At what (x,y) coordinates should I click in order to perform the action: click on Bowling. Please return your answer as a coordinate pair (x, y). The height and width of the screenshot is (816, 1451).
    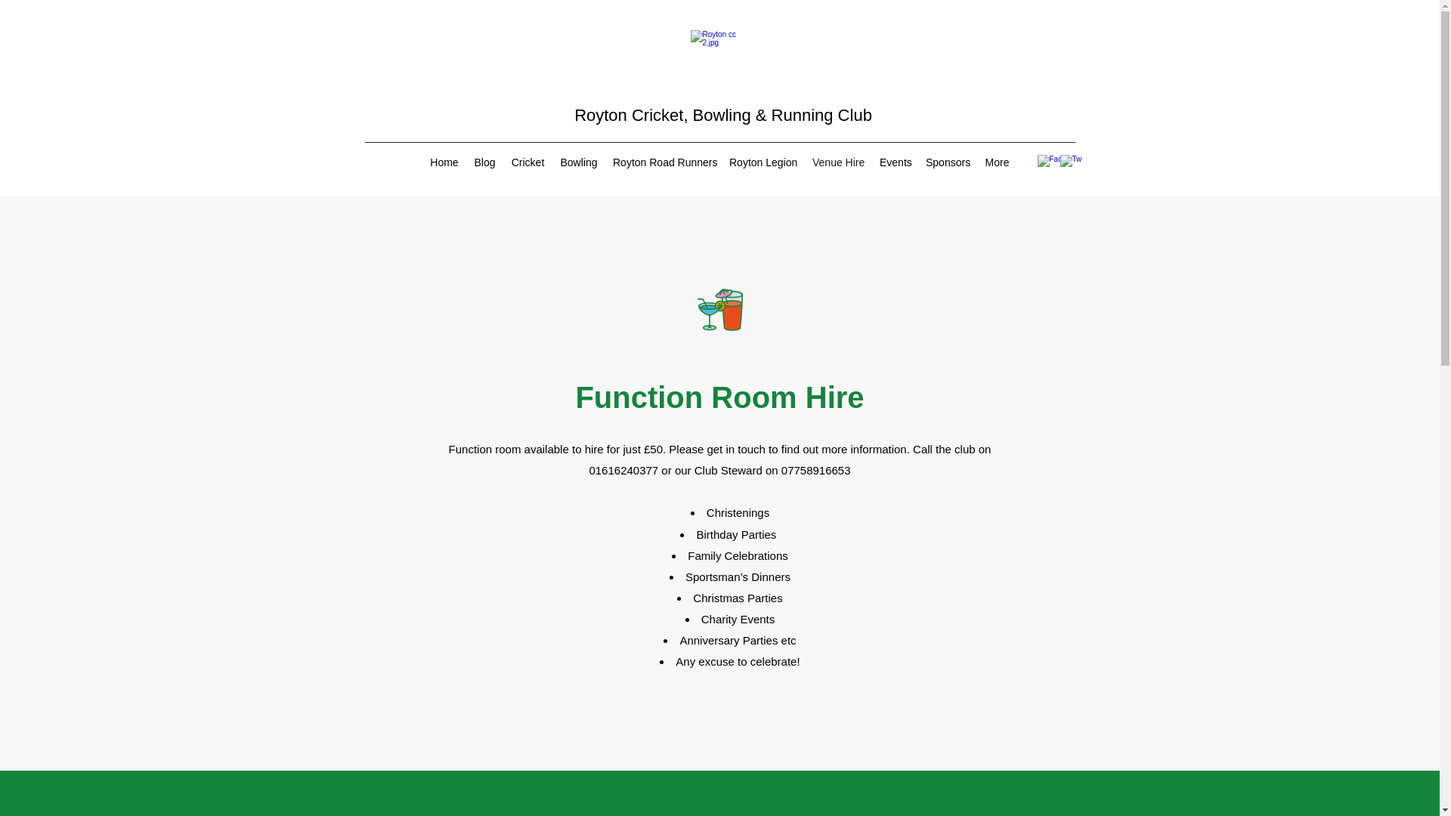
    Looking at the image, I should click on (579, 162).